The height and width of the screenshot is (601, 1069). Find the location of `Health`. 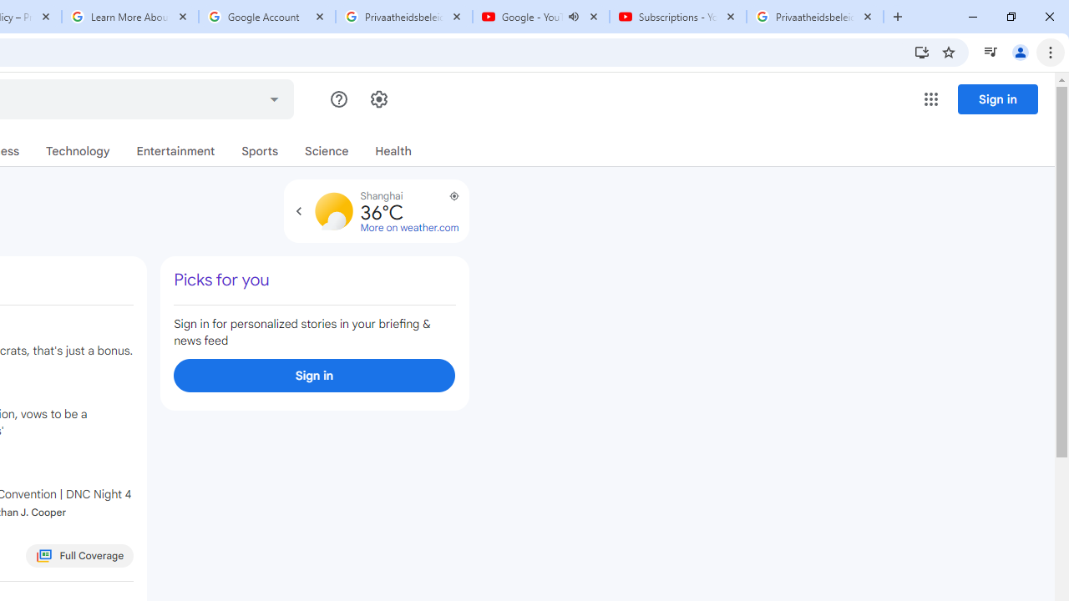

Health is located at coordinates (393, 151).